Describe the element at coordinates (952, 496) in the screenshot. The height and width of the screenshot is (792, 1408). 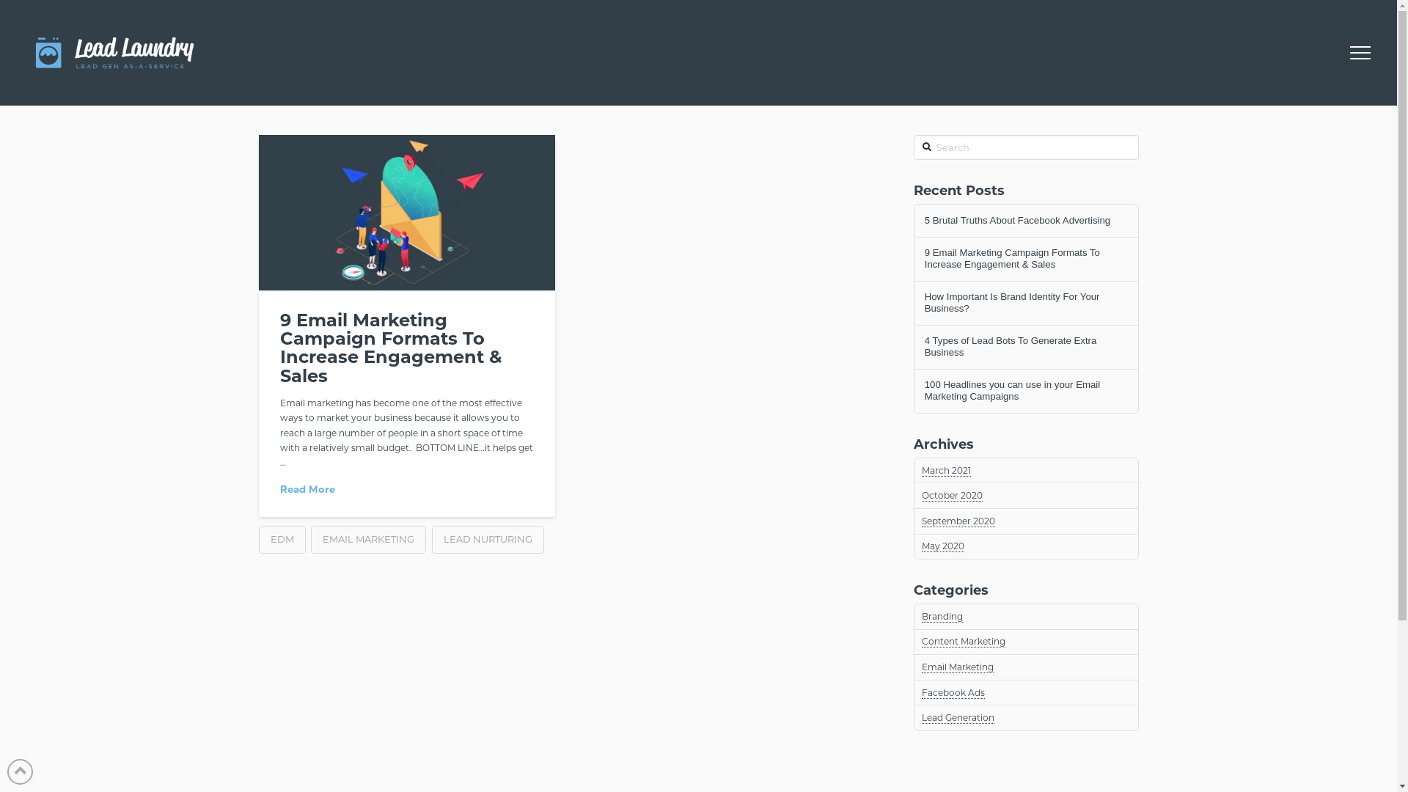
I see `October 2020` at that location.